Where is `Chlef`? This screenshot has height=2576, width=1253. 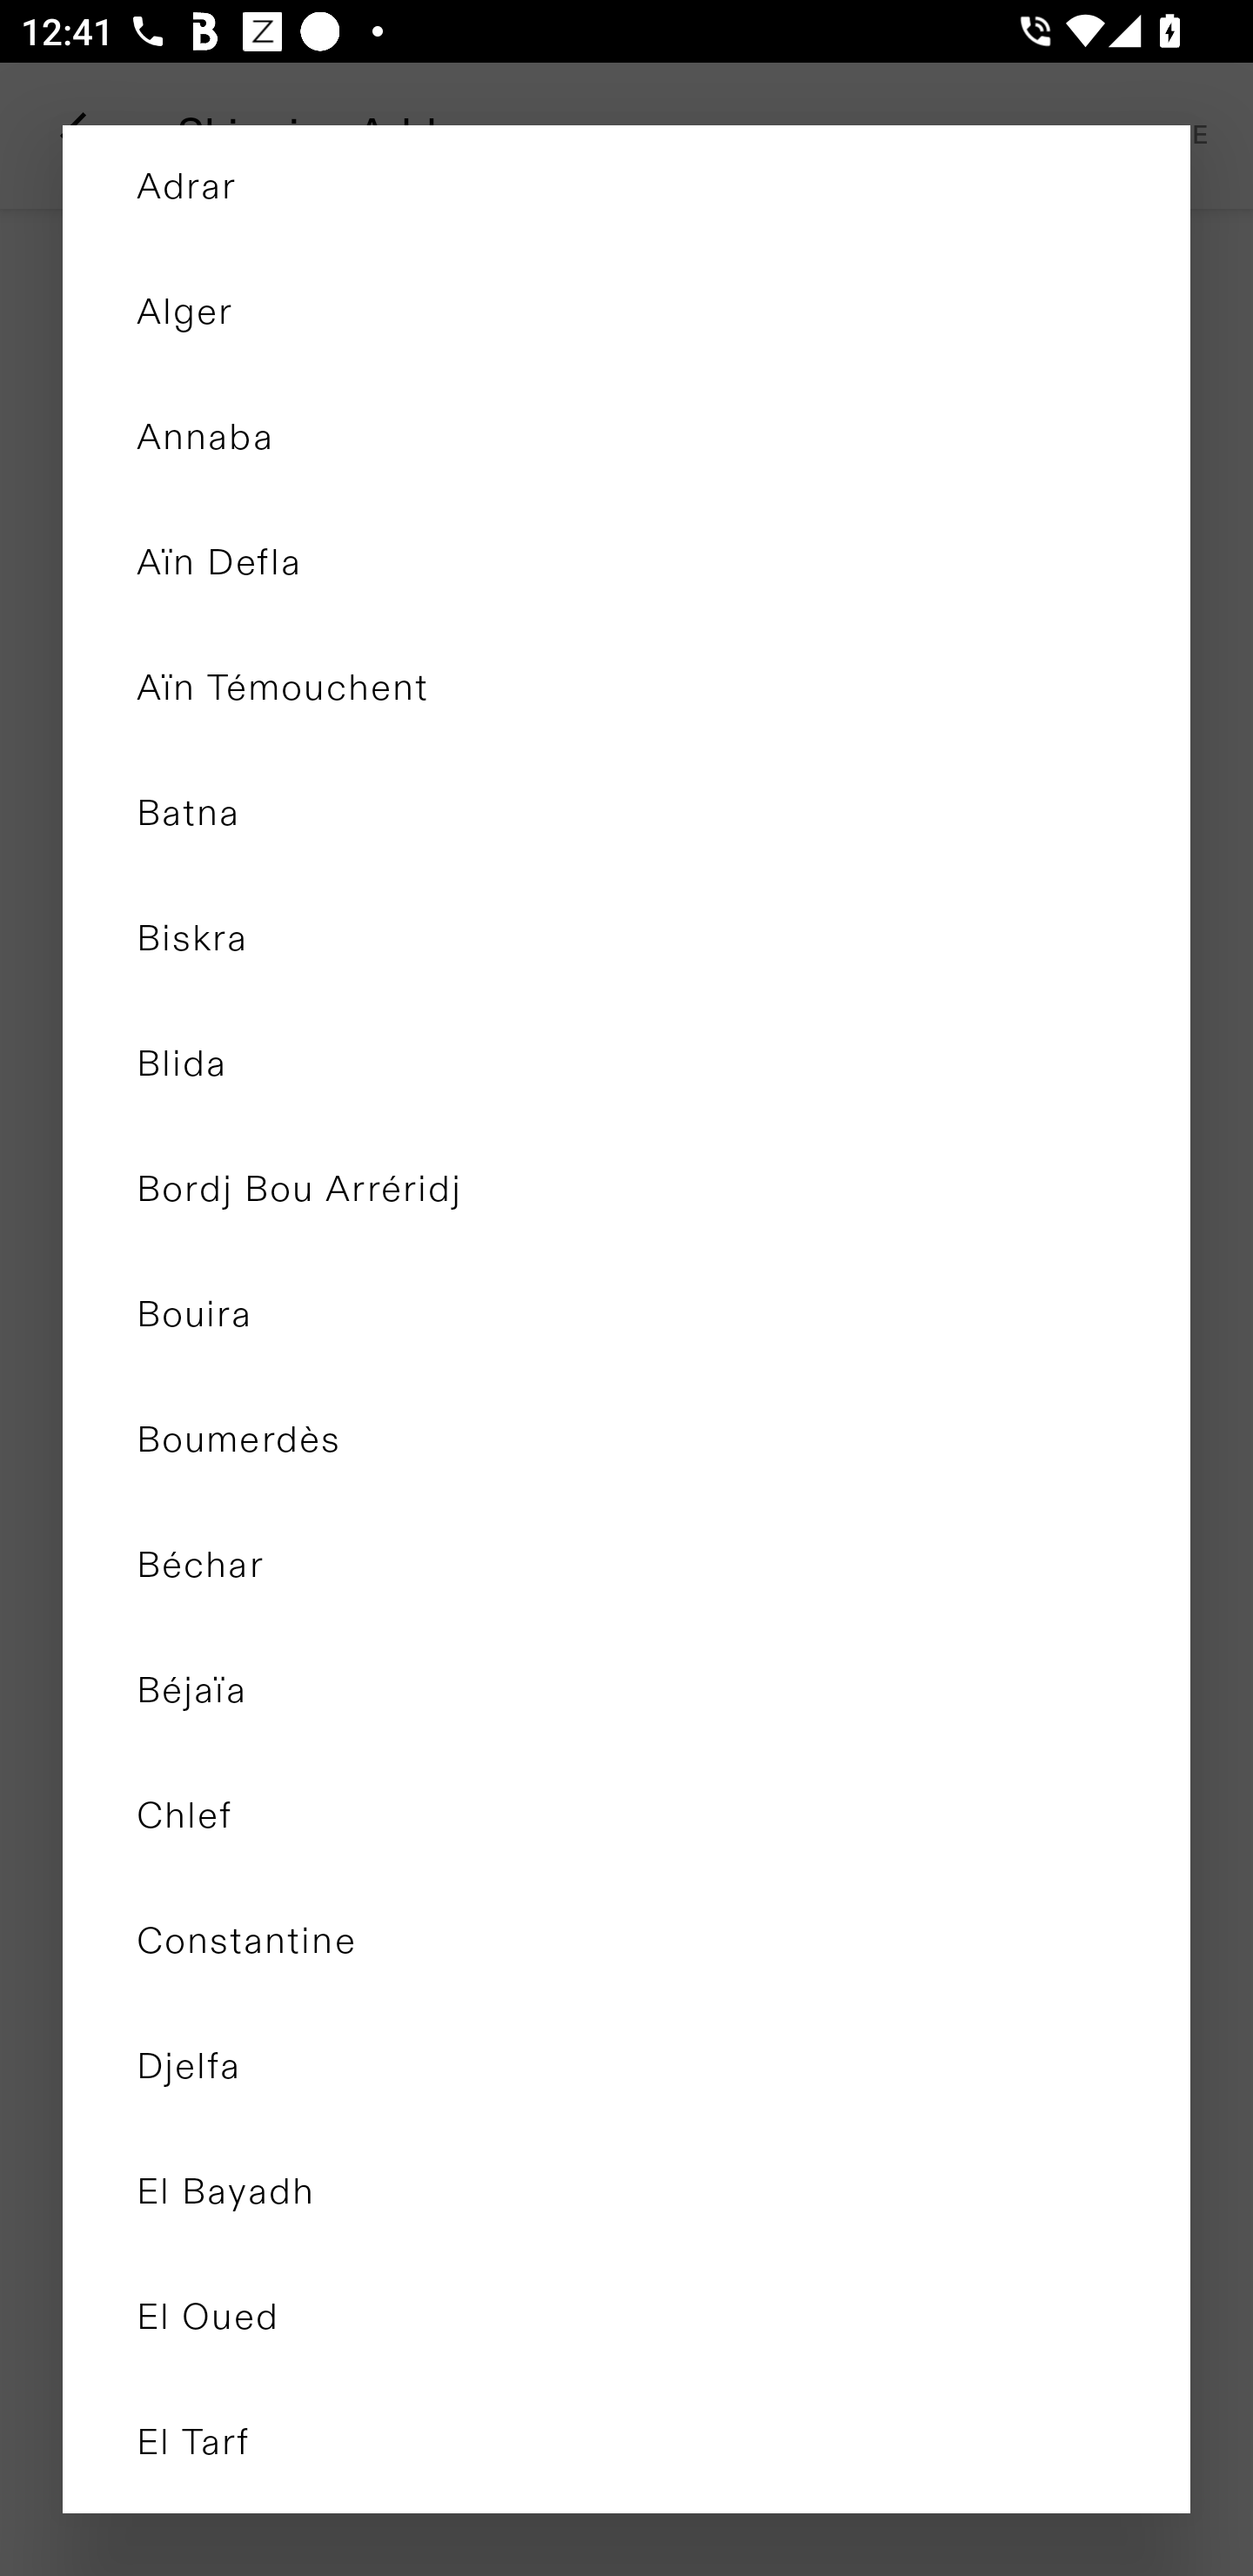 Chlef is located at coordinates (626, 1817).